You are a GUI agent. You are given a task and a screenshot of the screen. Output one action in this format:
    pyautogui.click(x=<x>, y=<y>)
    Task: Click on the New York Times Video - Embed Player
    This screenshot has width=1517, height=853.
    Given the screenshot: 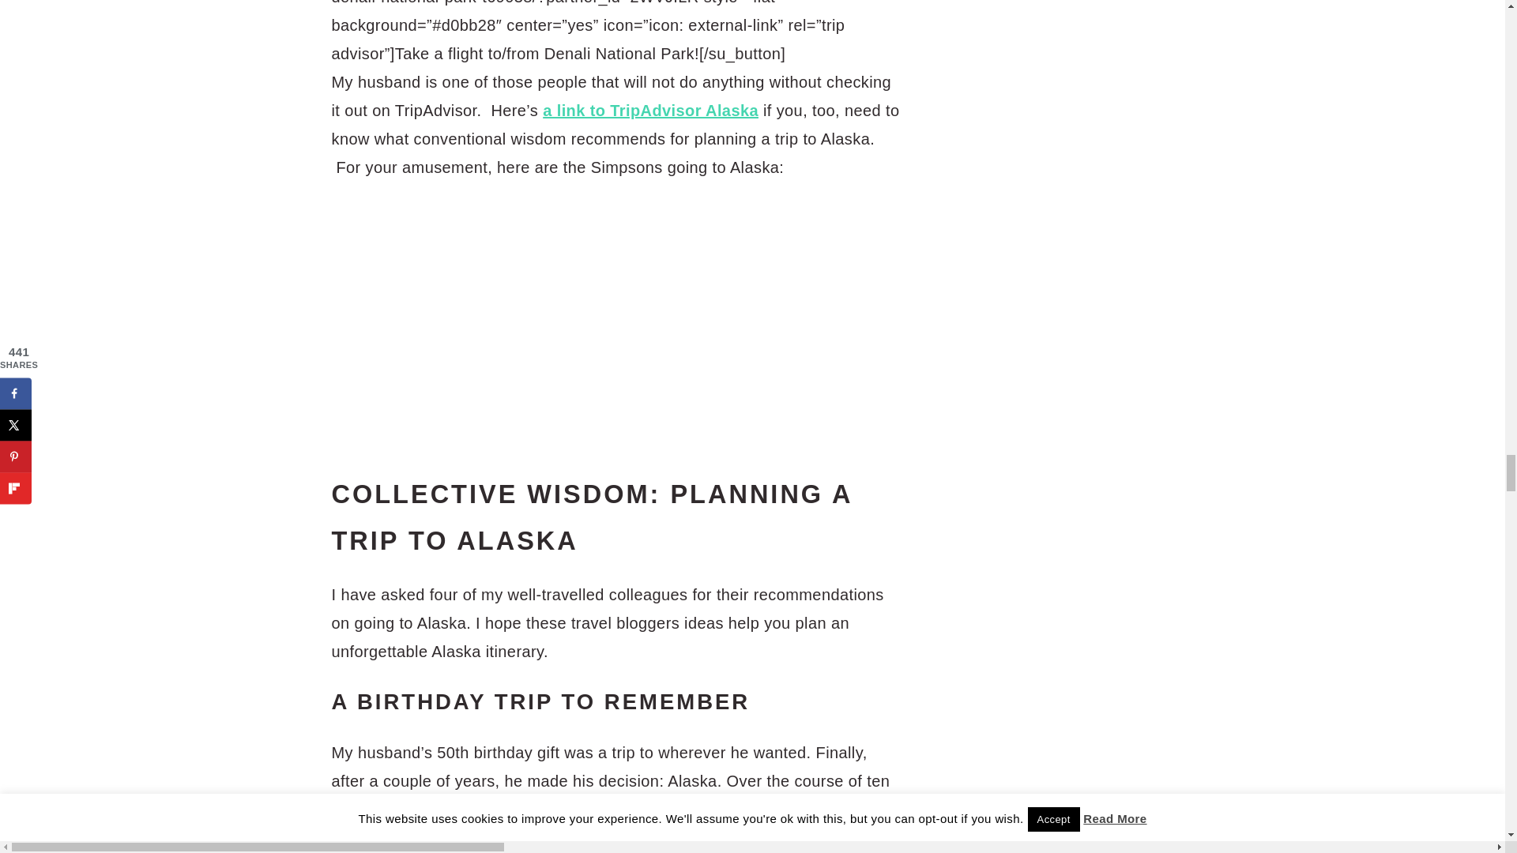 What is the action you would take?
    pyautogui.click(x=521, y=313)
    